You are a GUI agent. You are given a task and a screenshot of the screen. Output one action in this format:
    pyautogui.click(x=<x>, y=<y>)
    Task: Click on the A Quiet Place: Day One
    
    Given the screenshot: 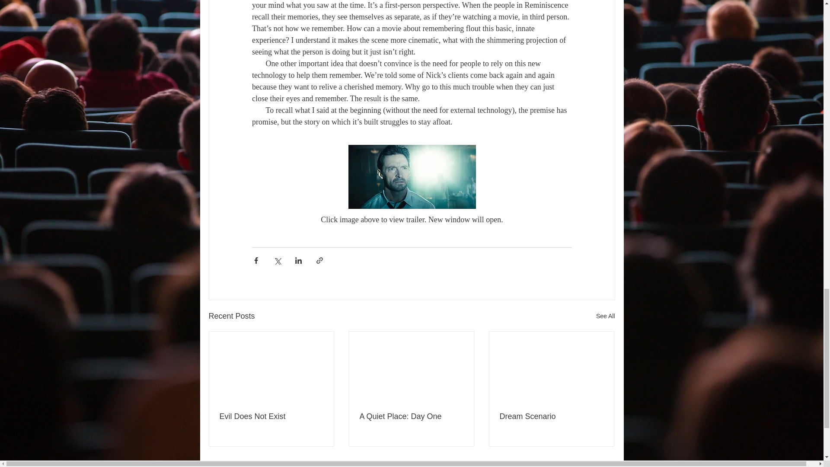 What is the action you would take?
    pyautogui.click(x=411, y=416)
    